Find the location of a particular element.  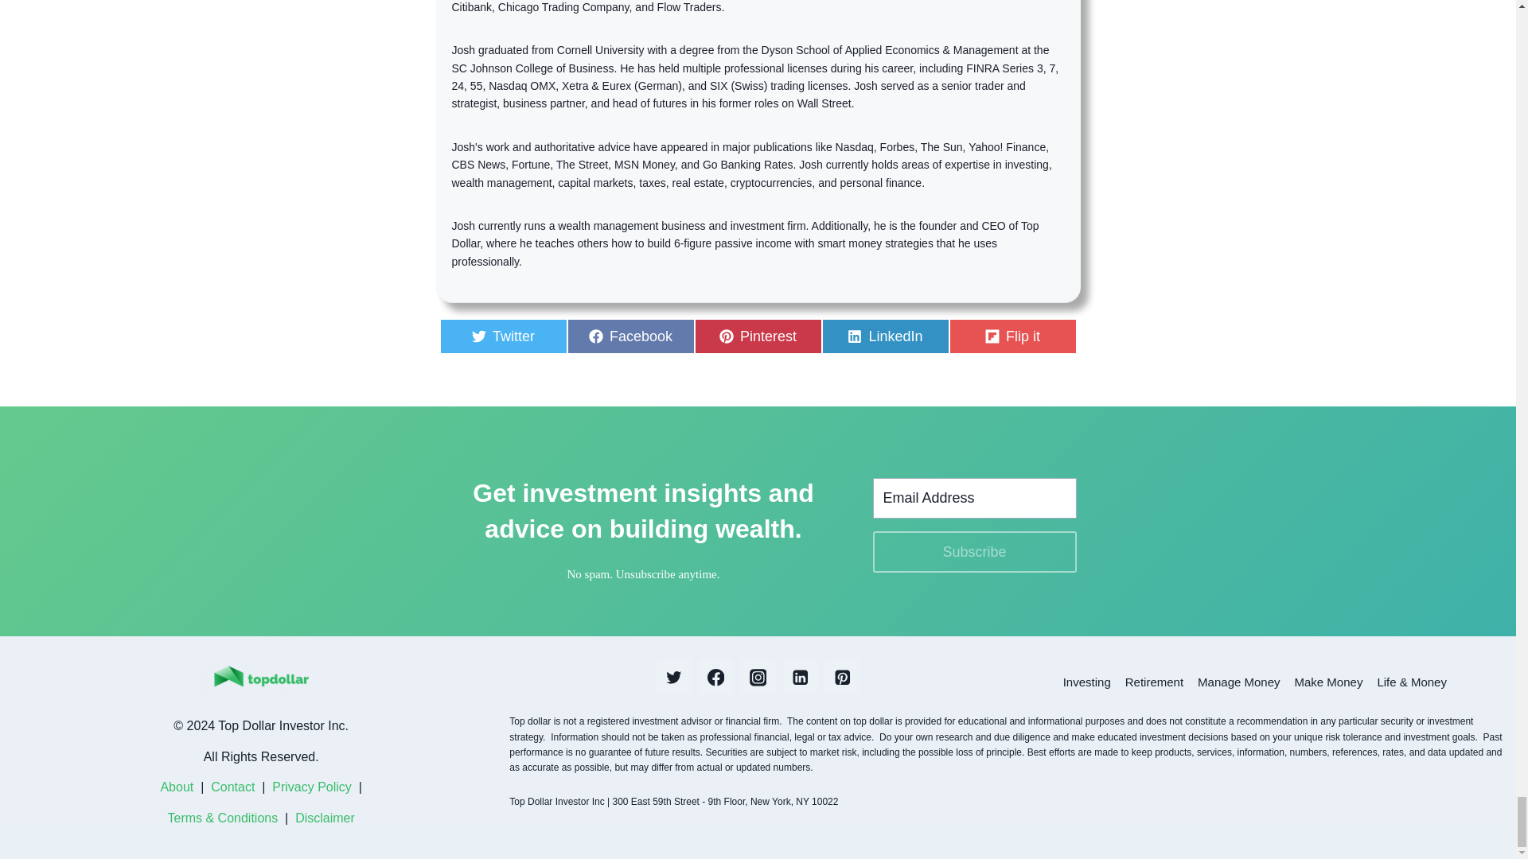

Investing is located at coordinates (630, 336).